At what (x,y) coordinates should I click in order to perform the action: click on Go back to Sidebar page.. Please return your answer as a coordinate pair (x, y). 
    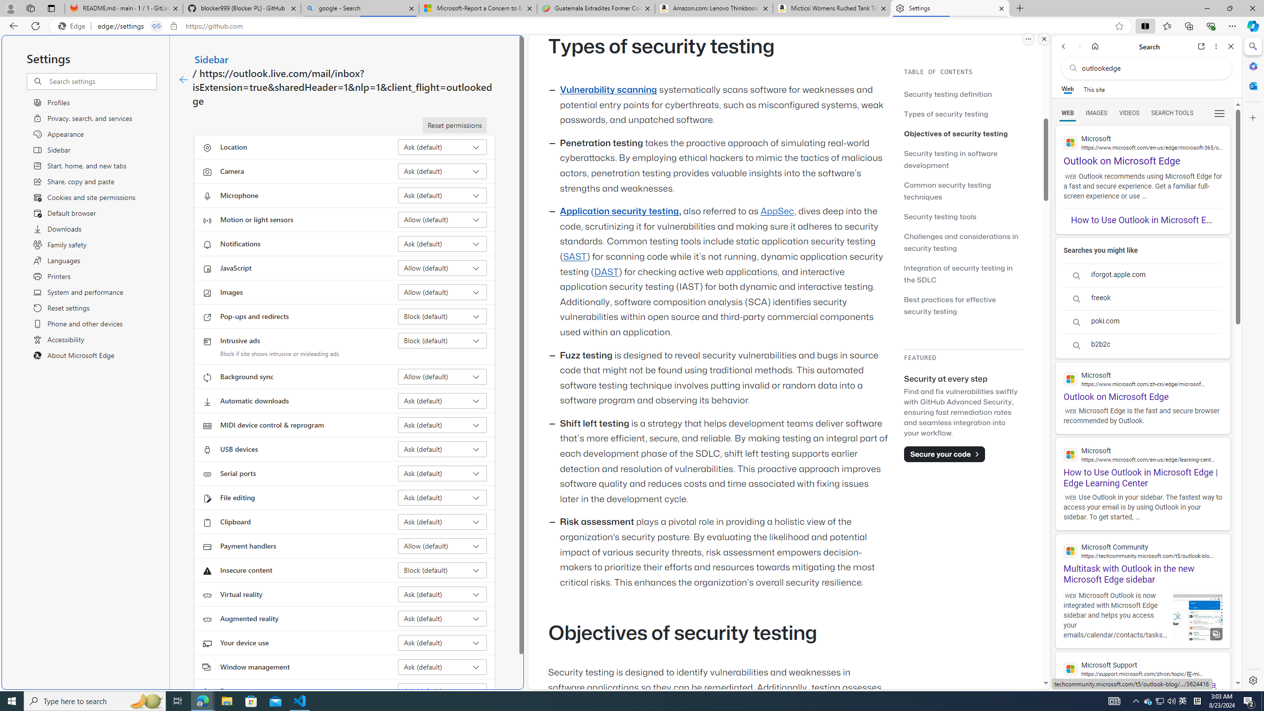
    Looking at the image, I should click on (183, 80).